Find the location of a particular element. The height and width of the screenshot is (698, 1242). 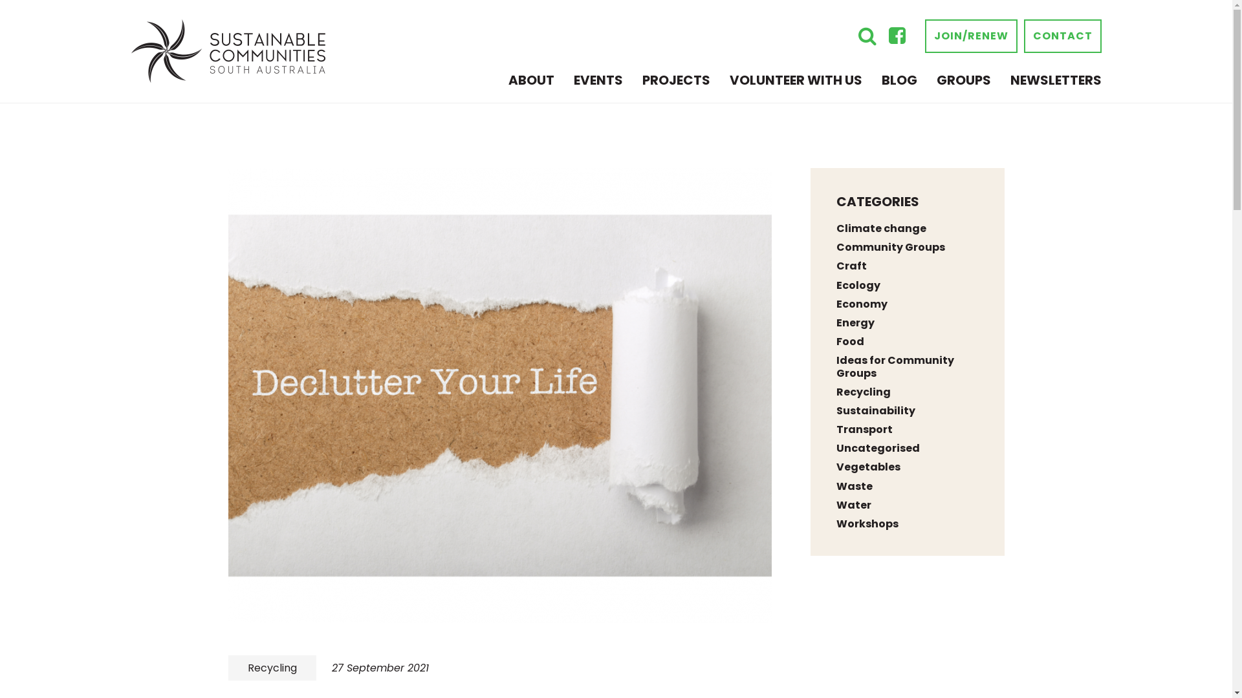

Water is located at coordinates (853, 505).